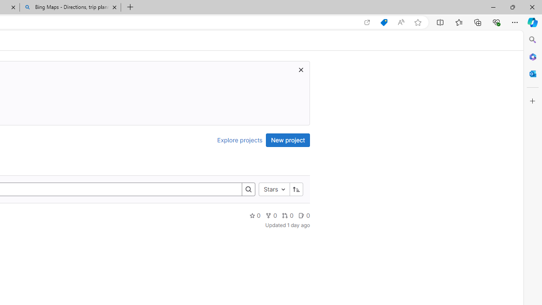 The height and width of the screenshot is (305, 542). Describe the element at coordinates (296, 189) in the screenshot. I see `Sort direction: Ascending` at that location.